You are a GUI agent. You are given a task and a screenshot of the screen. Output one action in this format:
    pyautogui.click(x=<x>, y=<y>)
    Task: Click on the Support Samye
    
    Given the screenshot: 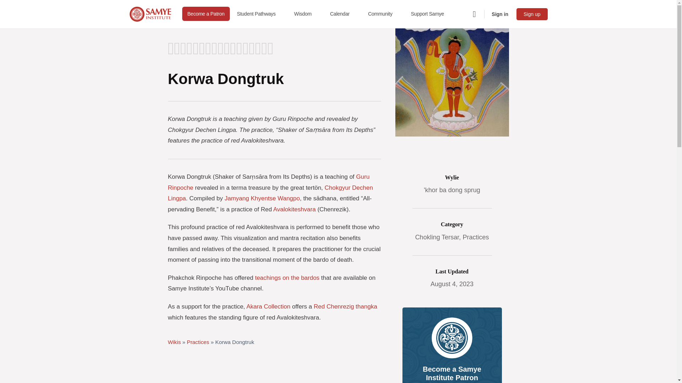 What is the action you would take?
    pyautogui.click(x=430, y=14)
    